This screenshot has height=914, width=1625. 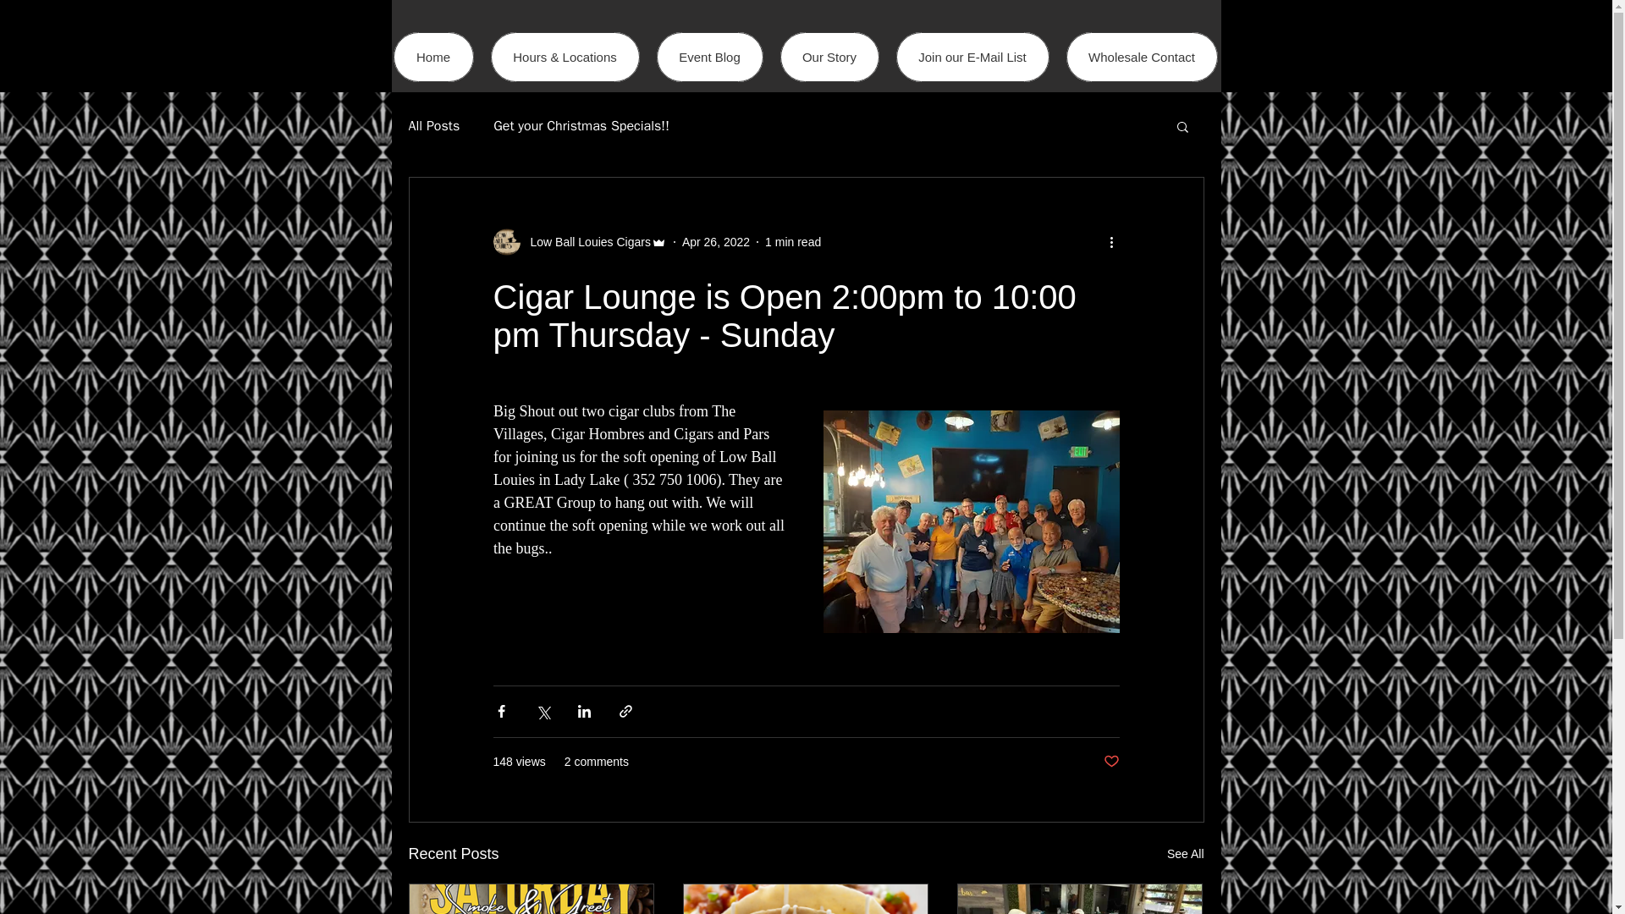 What do you see at coordinates (585, 242) in the screenshot?
I see `Low Ball Louies Cigars` at bounding box center [585, 242].